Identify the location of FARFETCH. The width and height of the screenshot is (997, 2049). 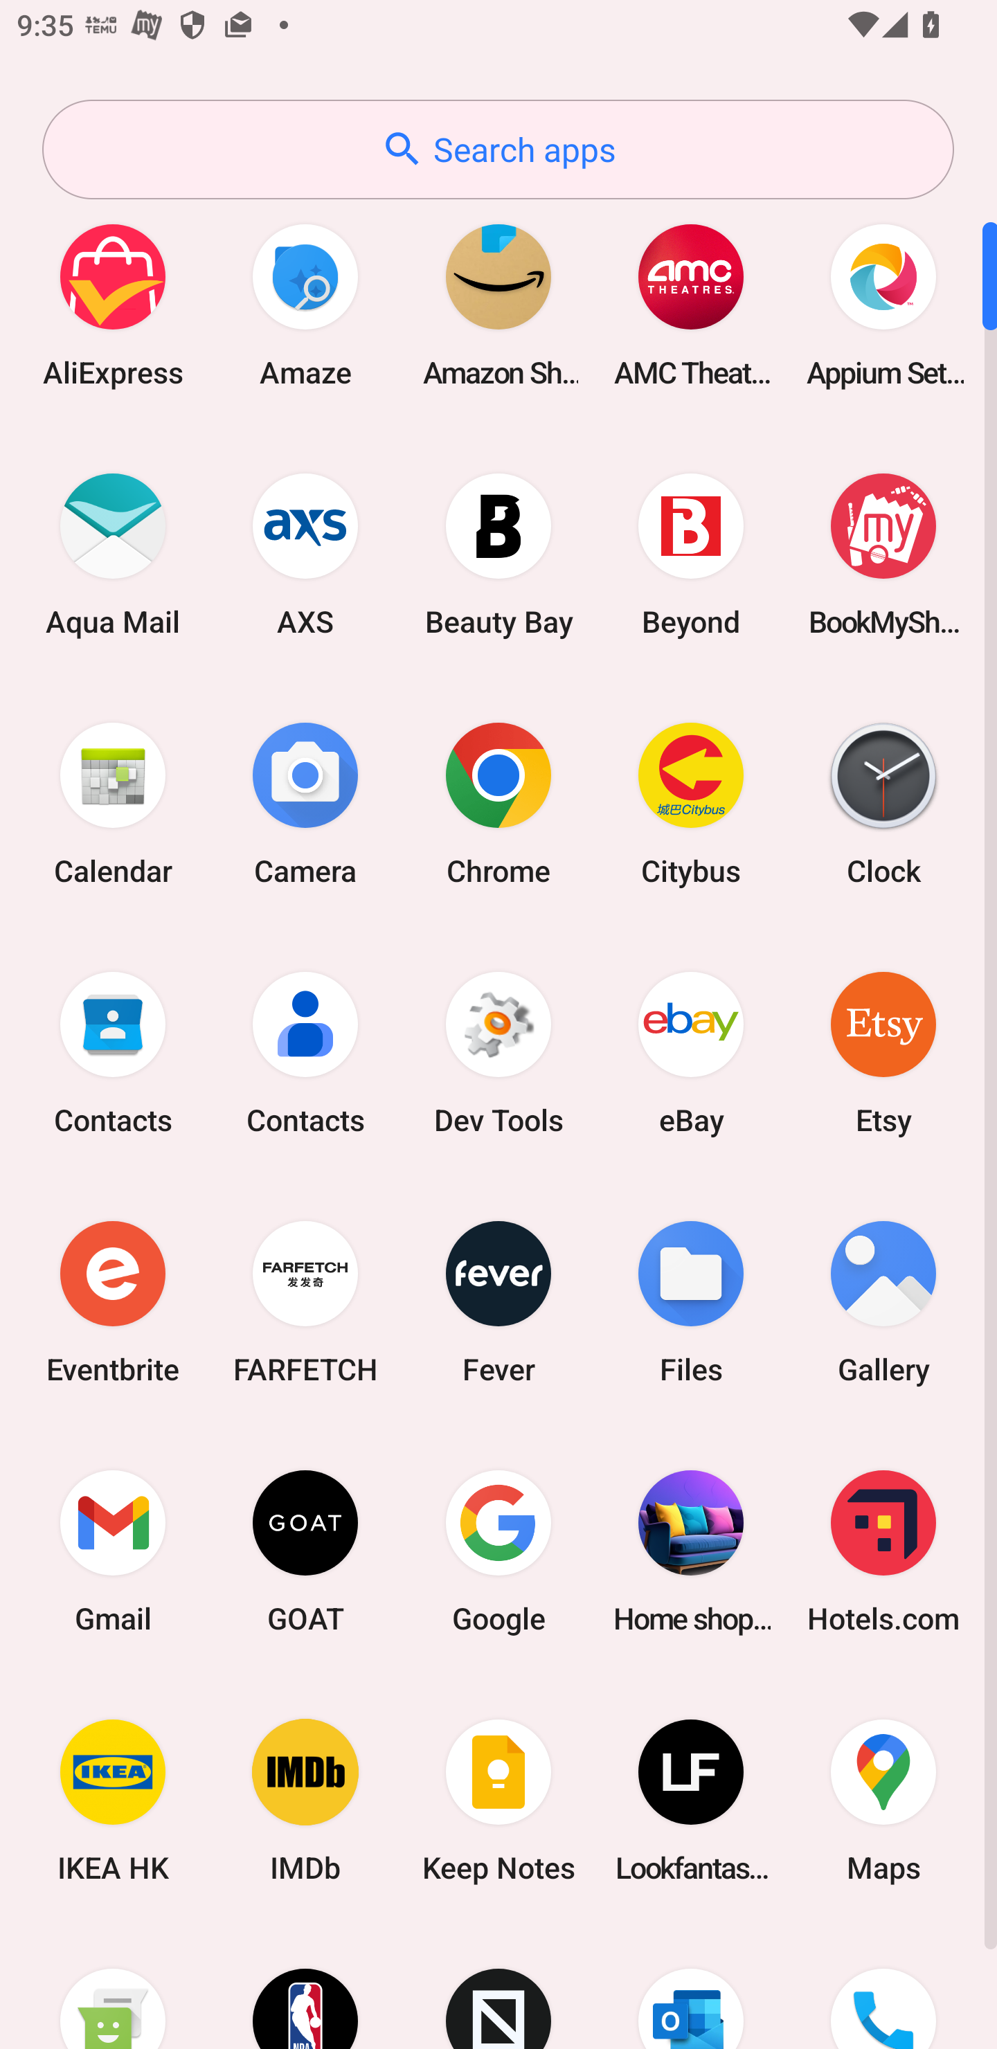
(305, 1301).